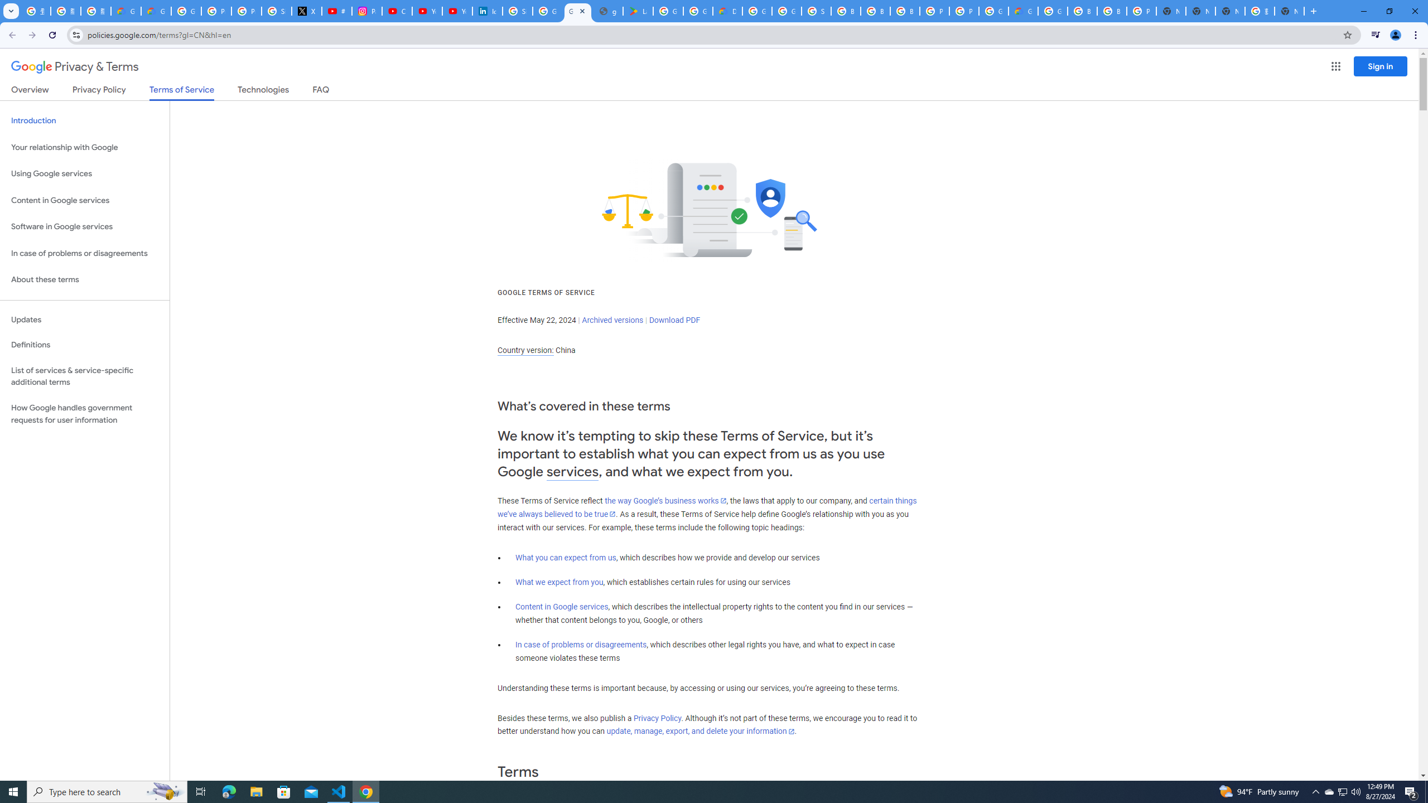  Describe the element at coordinates (277, 11) in the screenshot. I see `Sign in - Google Accounts` at that location.